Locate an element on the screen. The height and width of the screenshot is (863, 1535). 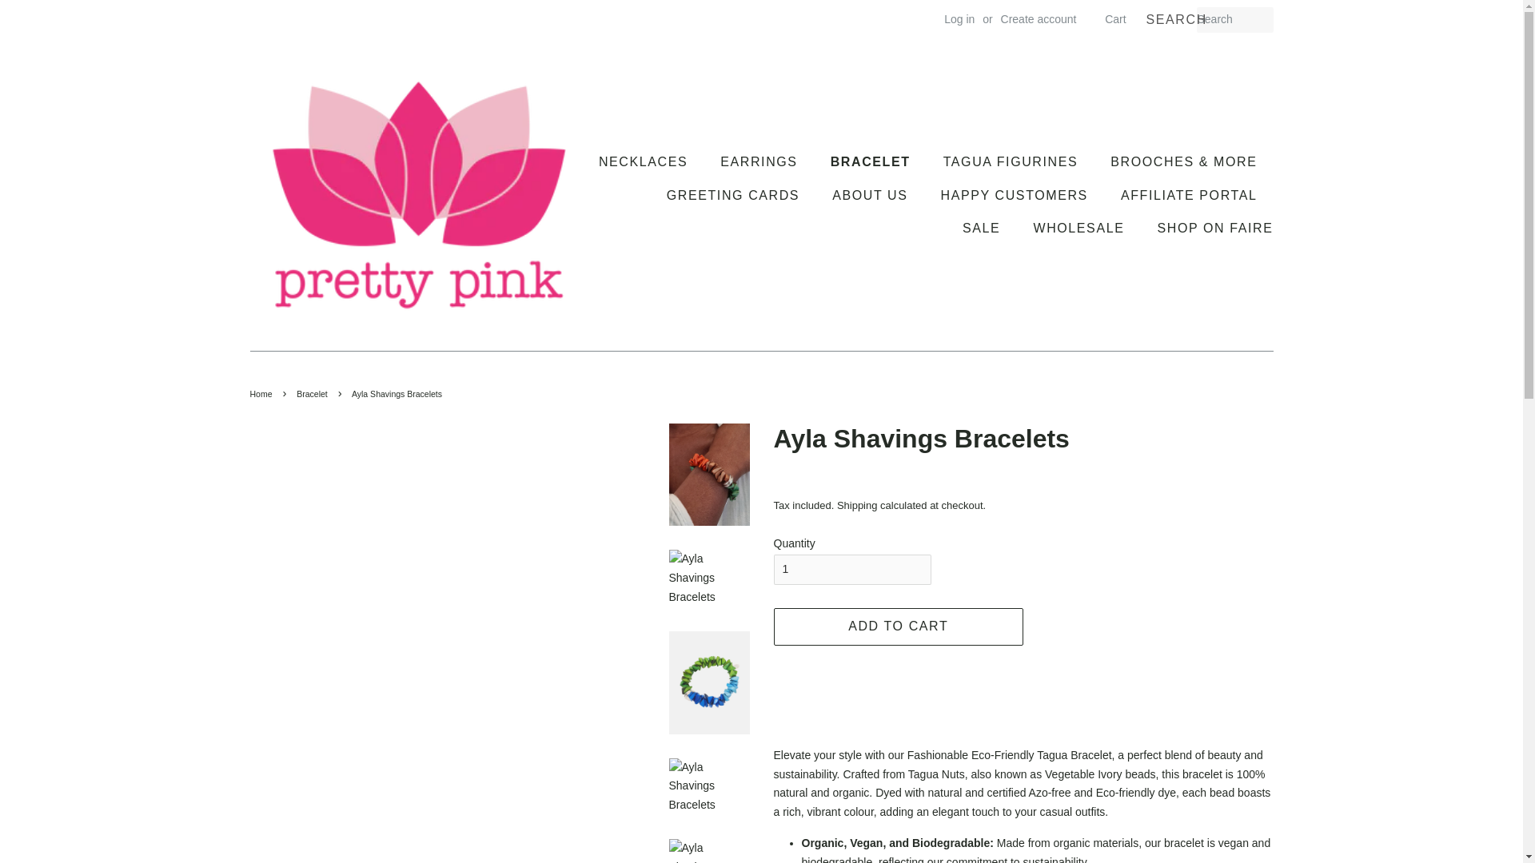
Cart is located at coordinates (1114, 19).